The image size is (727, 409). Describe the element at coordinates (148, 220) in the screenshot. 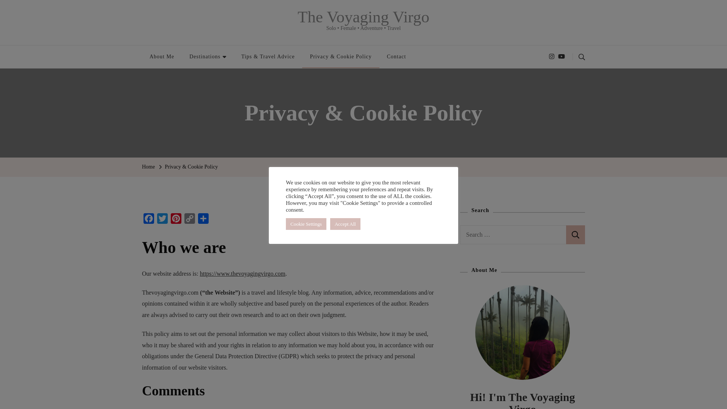

I see `Facebook` at that location.